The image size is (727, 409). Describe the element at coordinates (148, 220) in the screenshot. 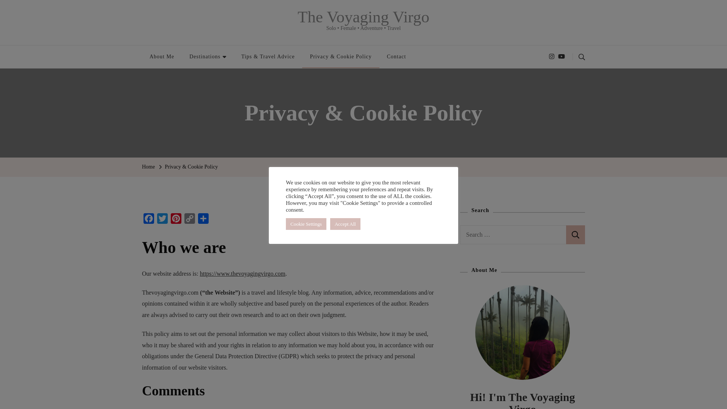

I see `Facebook` at that location.